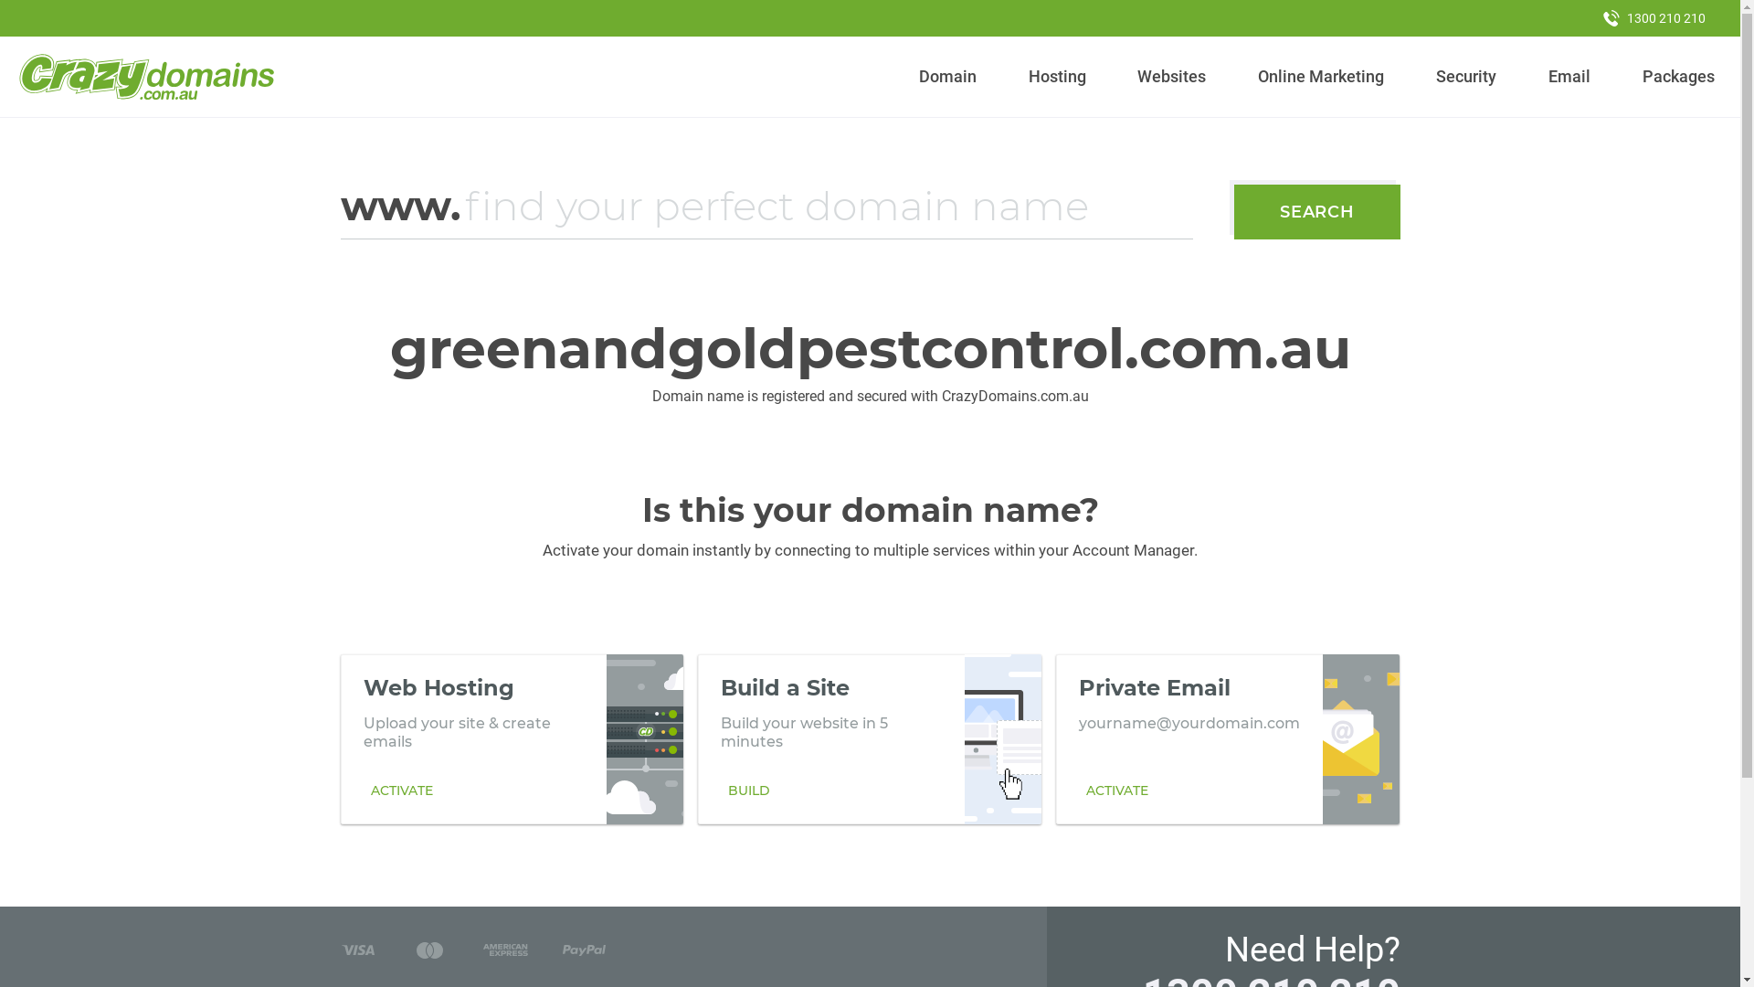 The width and height of the screenshot is (1754, 987). What do you see at coordinates (1654, 18) in the screenshot?
I see `1300 210 210` at bounding box center [1654, 18].